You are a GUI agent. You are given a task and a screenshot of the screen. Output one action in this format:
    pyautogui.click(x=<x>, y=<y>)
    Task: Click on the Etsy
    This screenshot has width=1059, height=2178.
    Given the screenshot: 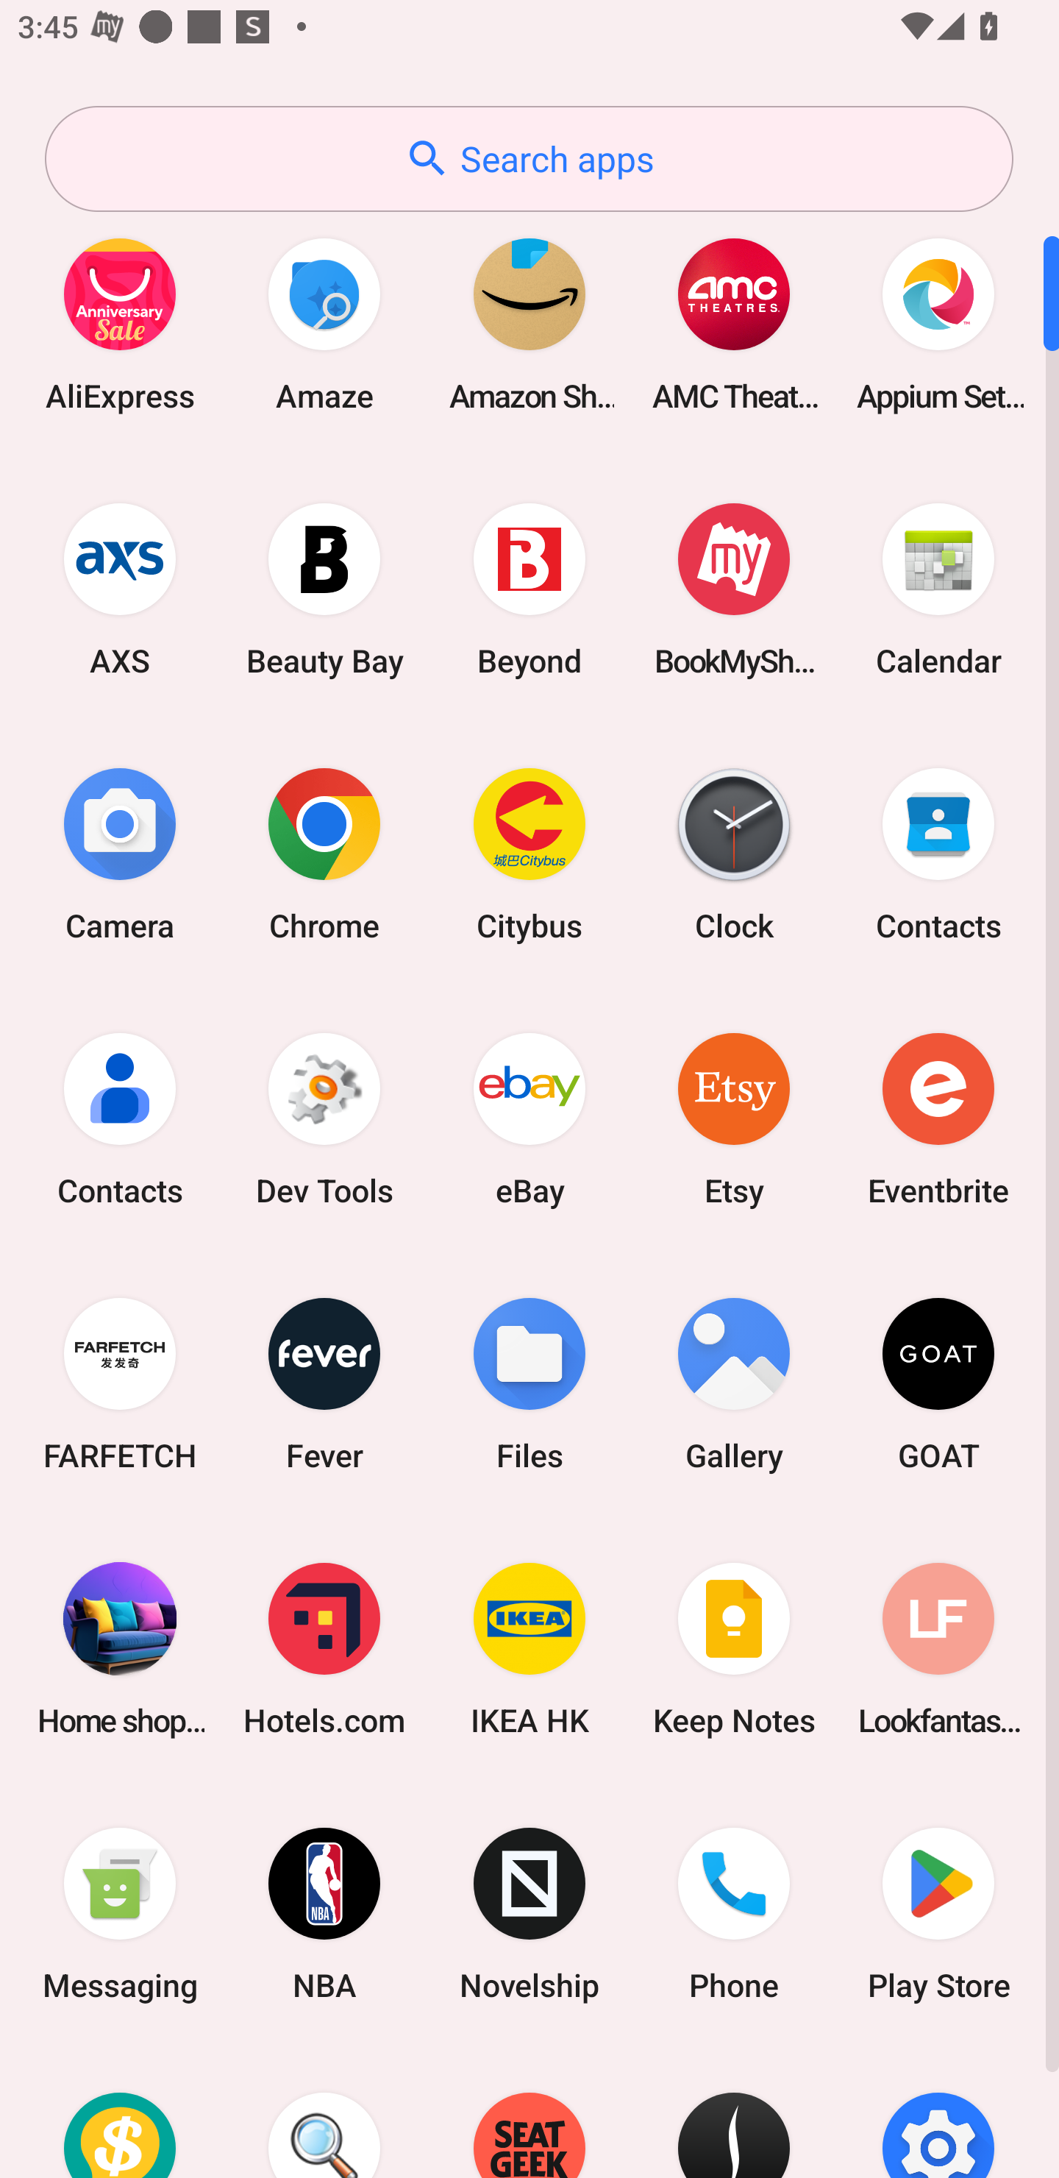 What is the action you would take?
    pyautogui.click(x=734, y=1118)
    